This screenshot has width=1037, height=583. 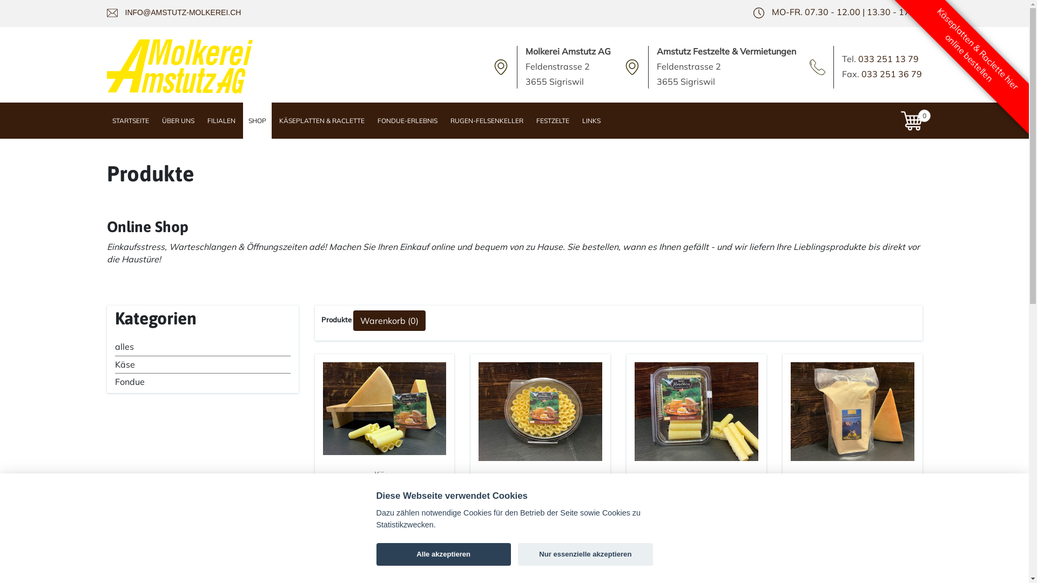 I want to click on 033 251 13 79, so click(x=888, y=59).